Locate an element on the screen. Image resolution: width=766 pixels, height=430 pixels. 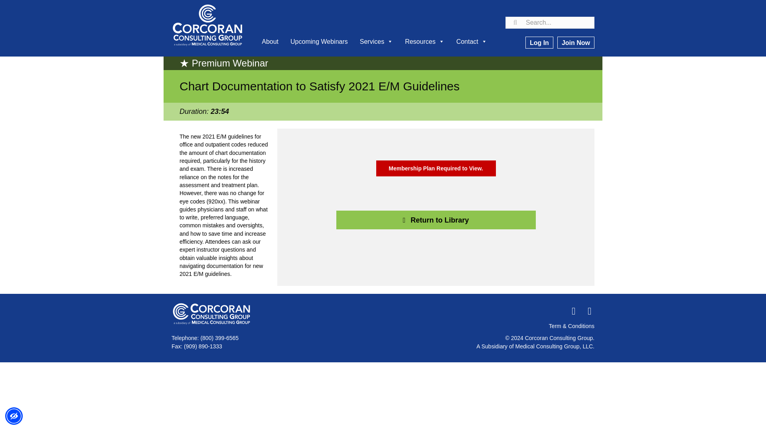
Corcoran Logo 2024 - white is located at coordinates (211, 314).